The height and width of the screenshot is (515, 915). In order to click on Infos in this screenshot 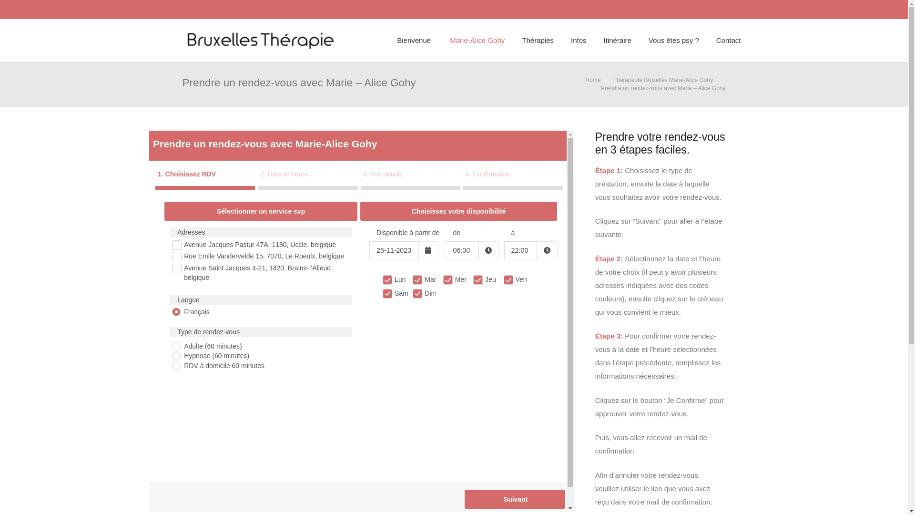, I will do `click(579, 41)`.